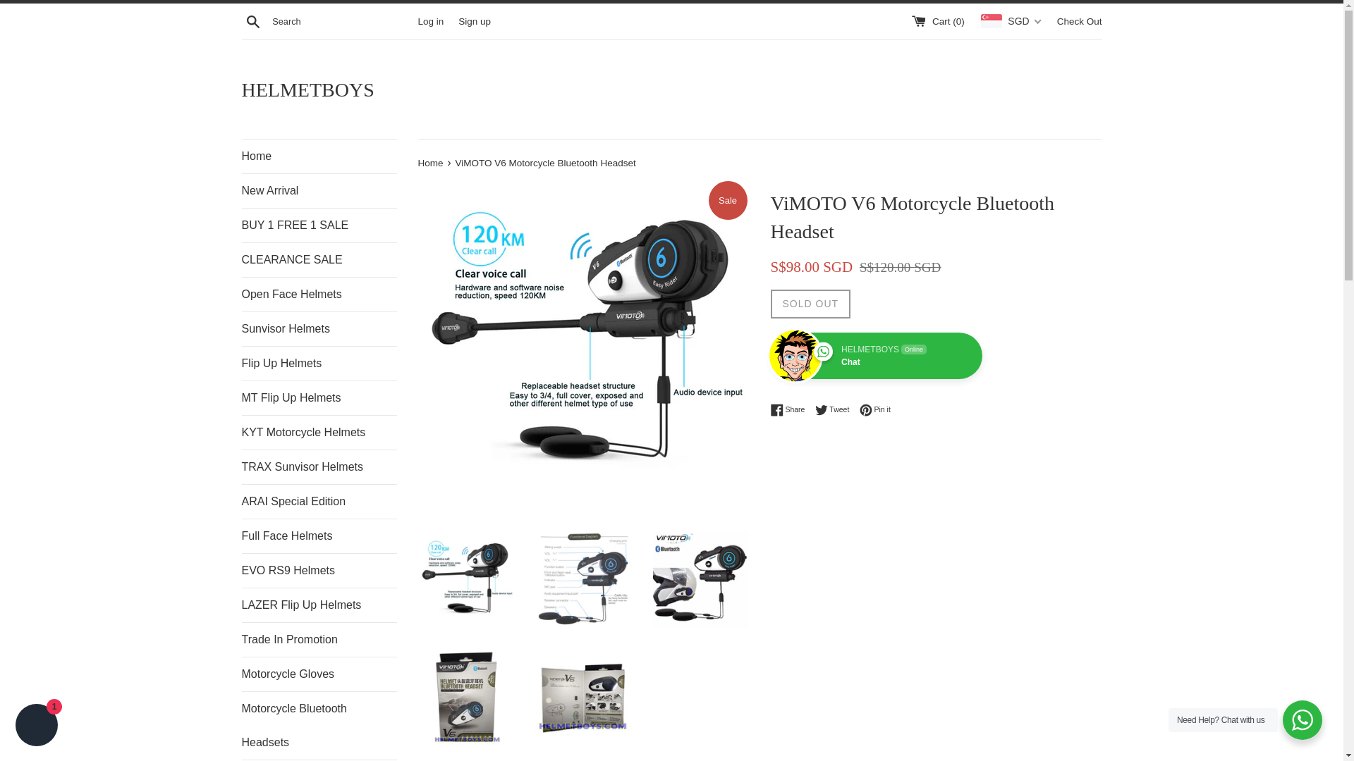 The width and height of the screenshot is (1354, 761). Describe the element at coordinates (319, 640) in the screenshot. I see `Trade In Promotion` at that location.